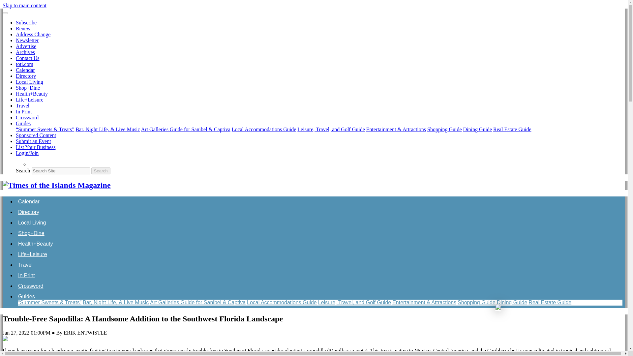 This screenshot has width=633, height=356. What do you see at coordinates (101, 171) in the screenshot?
I see `Search` at bounding box center [101, 171].